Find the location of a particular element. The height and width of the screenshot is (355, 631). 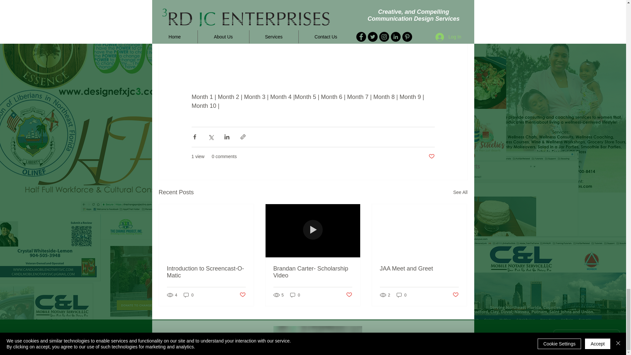

0 is located at coordinates (189, 295).